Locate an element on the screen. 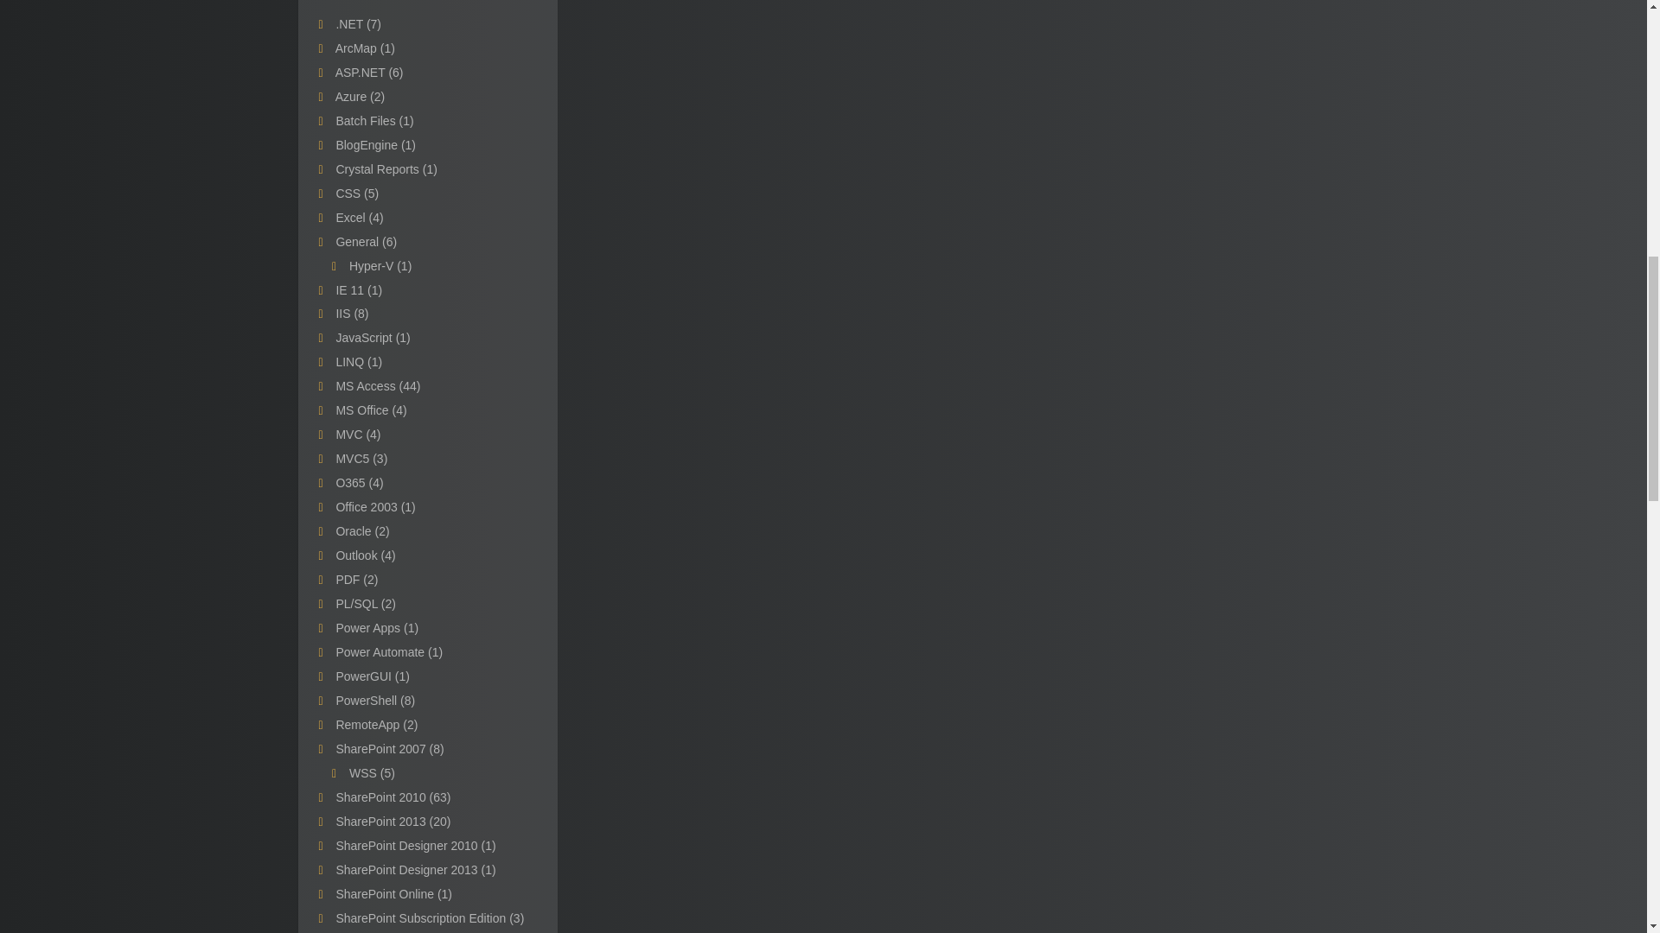  Category: ArcMap is located at coordinates (365, 48).